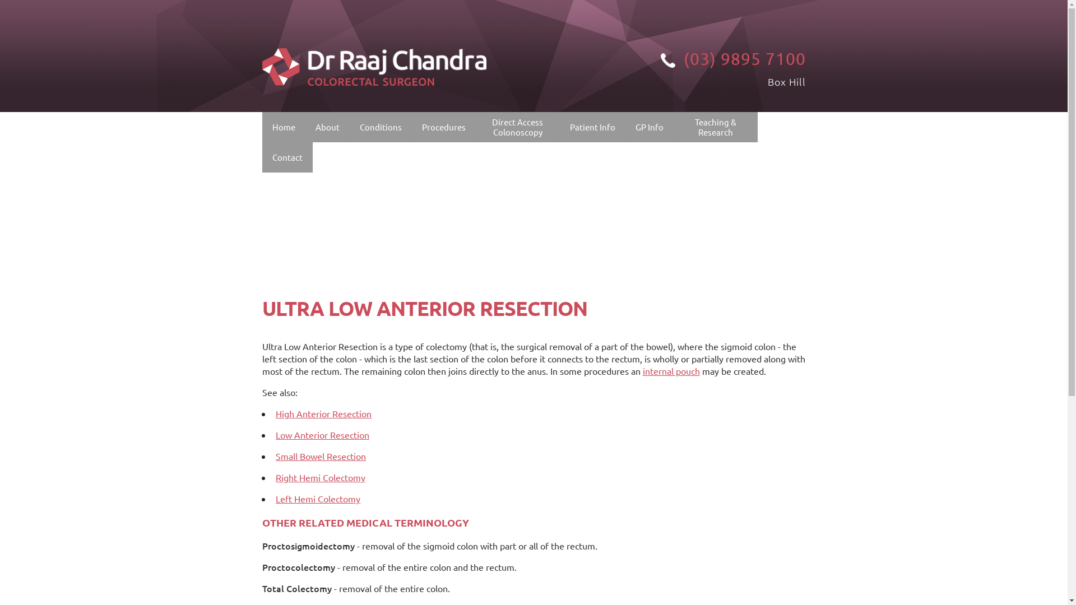  I want to click on Contact, so click(287, 157).